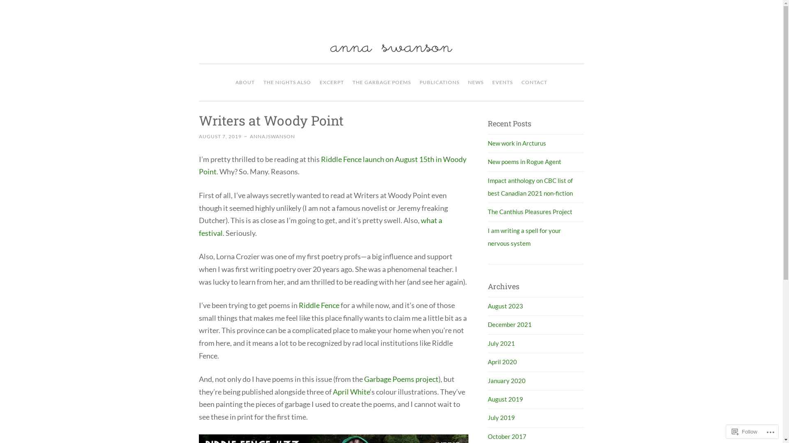 Image resolution: width=789 pixels, height=443 pixels. I want to click on January 2020, so click(507, 381).